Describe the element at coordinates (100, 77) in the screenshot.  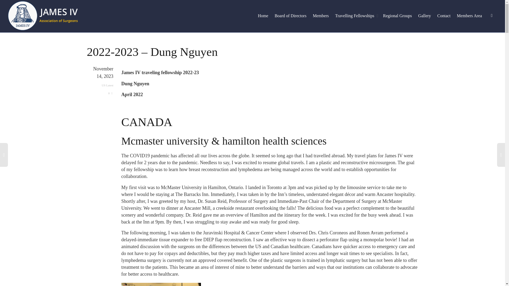
I see `November 14, 2023` at that location.